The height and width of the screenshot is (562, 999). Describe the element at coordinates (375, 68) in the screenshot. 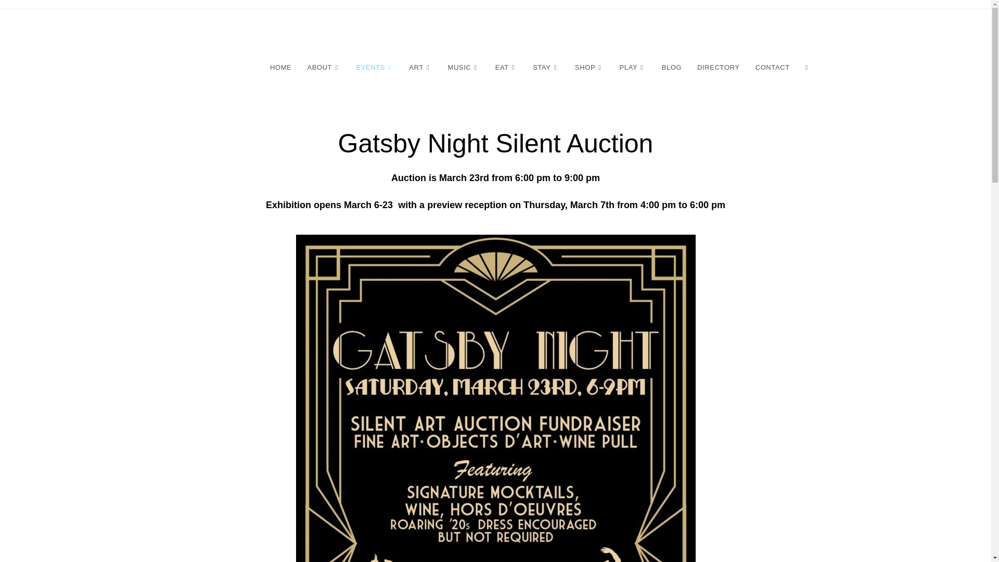

I see `EVENTS` at that location.